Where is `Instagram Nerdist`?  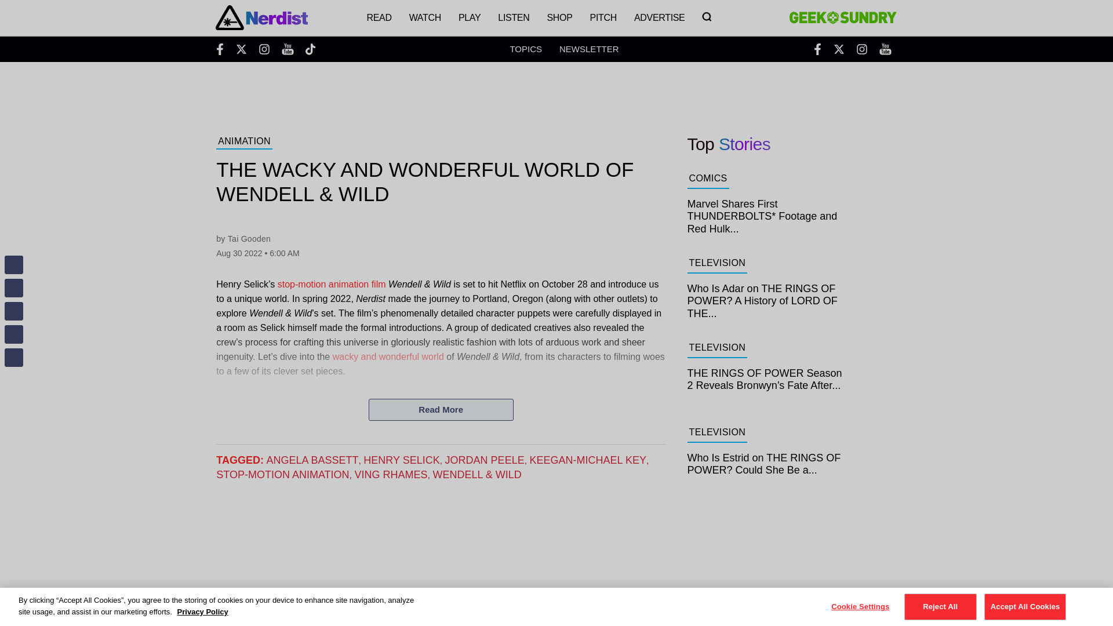 Instagram Nerdist is located at coordinates (264, 49).